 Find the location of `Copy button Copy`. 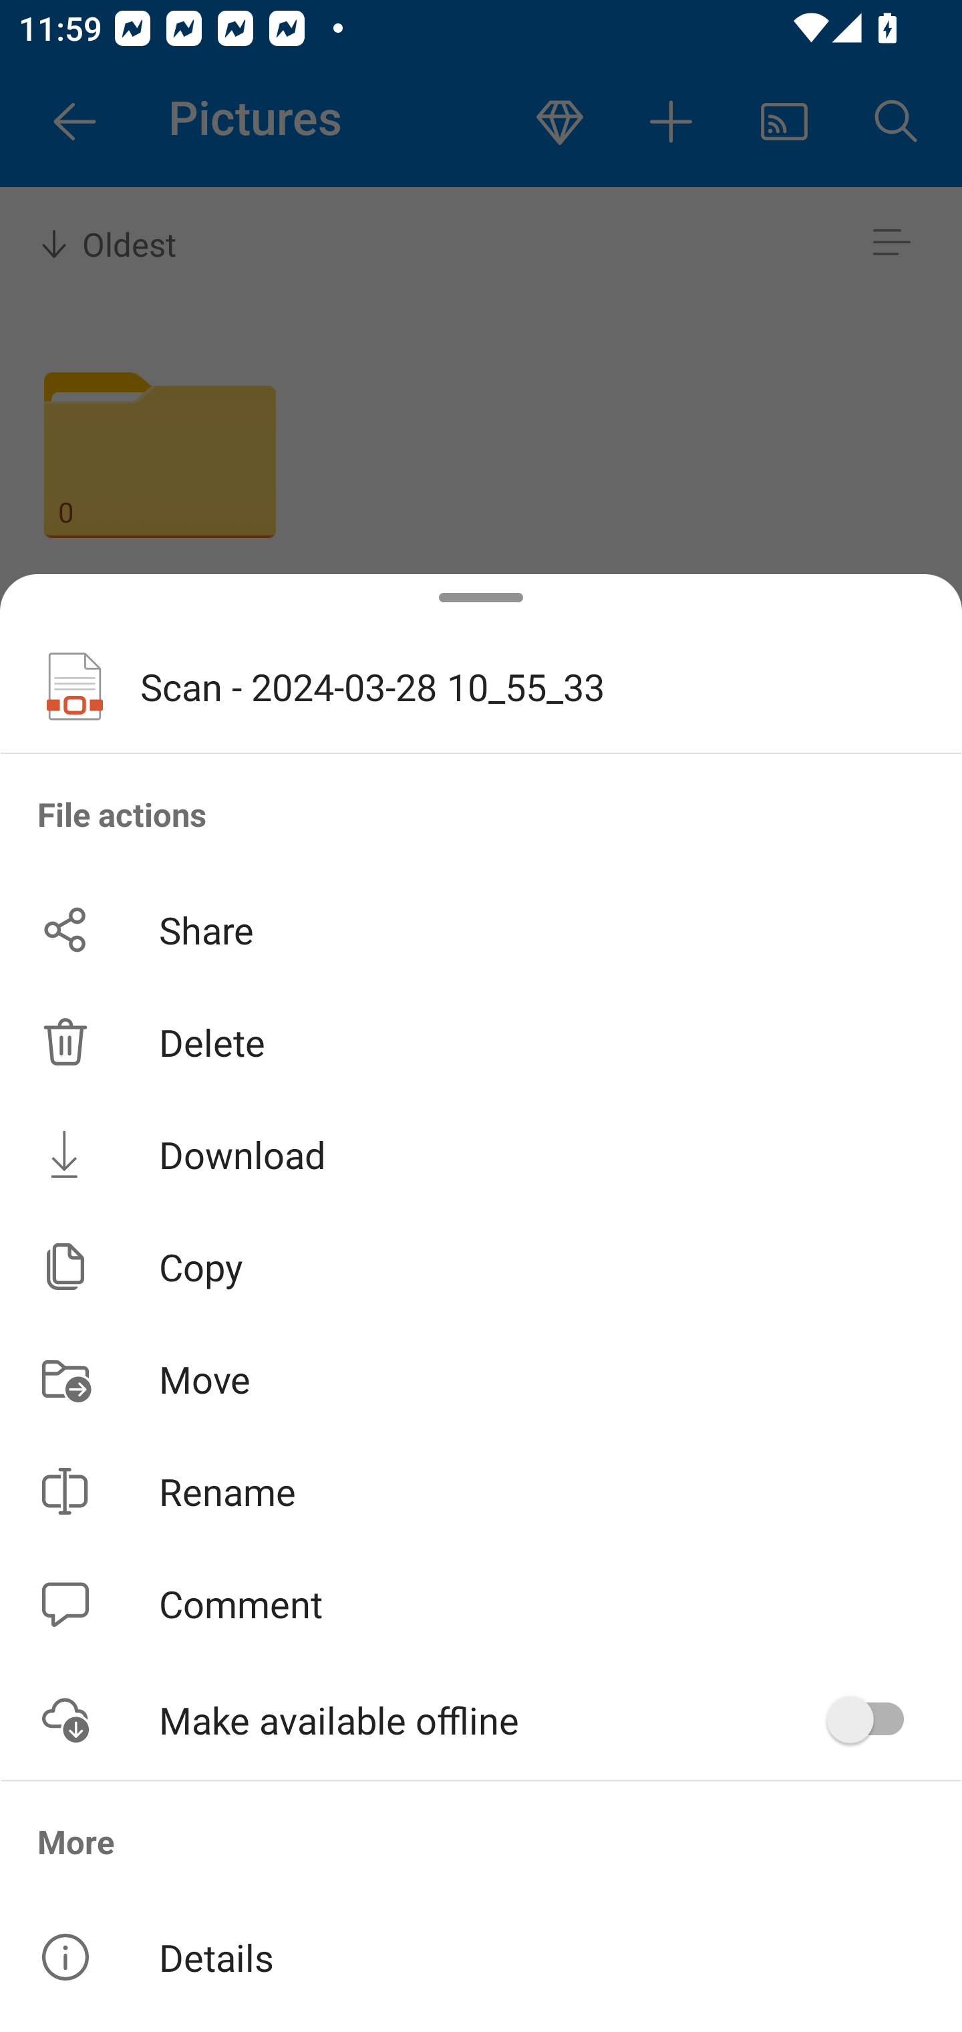

Copy button Copy is located at coordinates (481, 1267).